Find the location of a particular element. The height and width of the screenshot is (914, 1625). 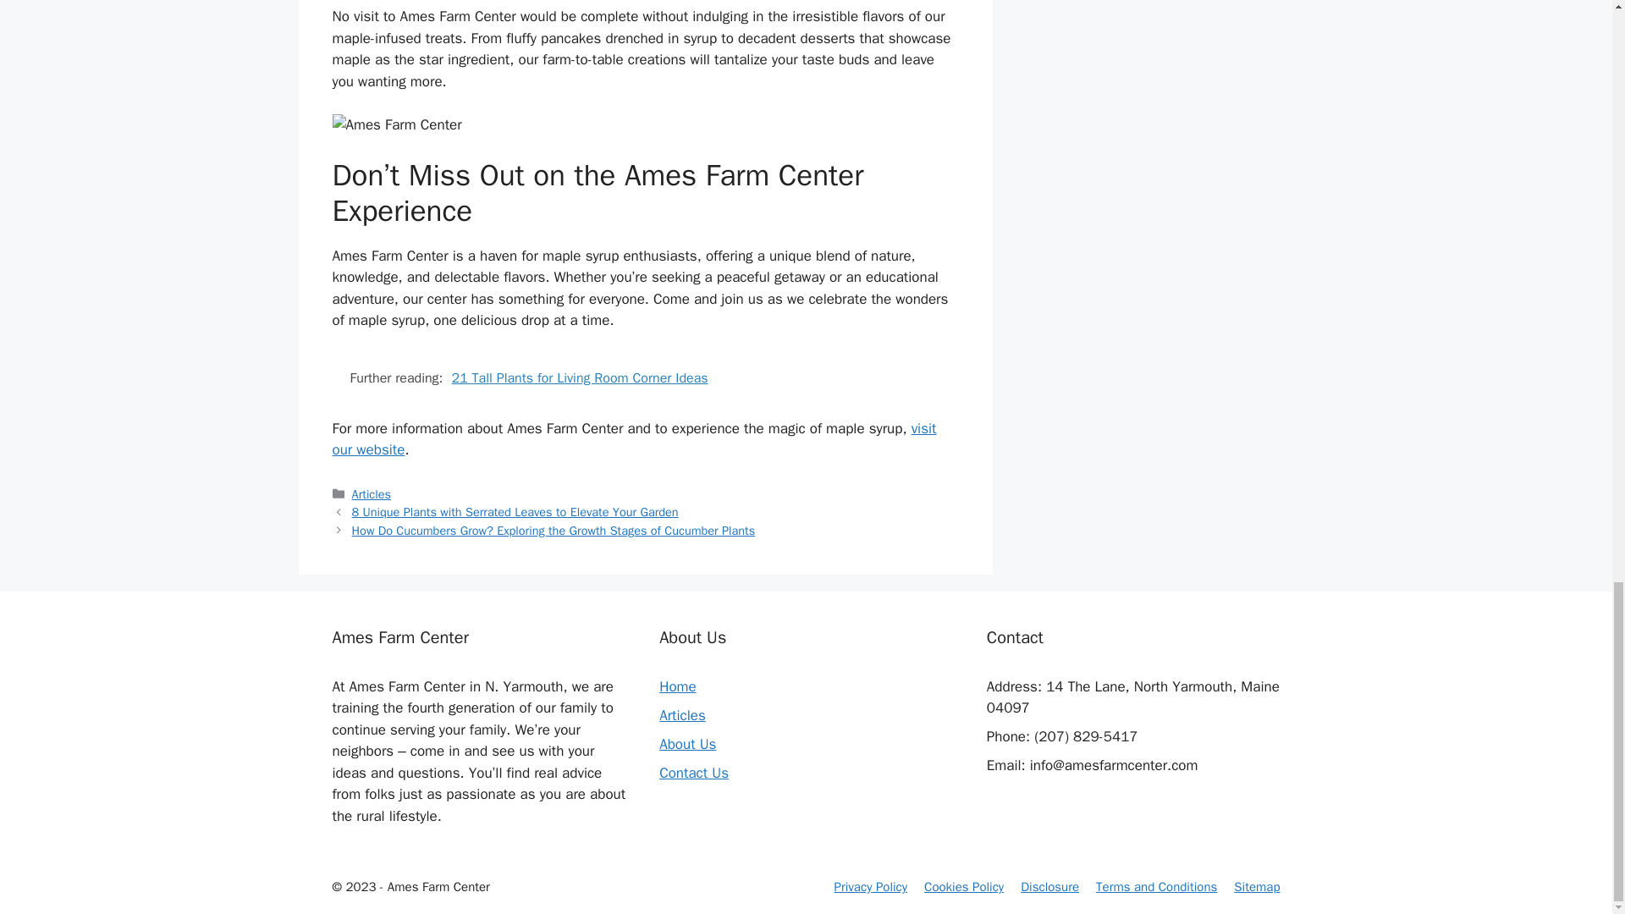

About Us is located at coordinates (687, 744).